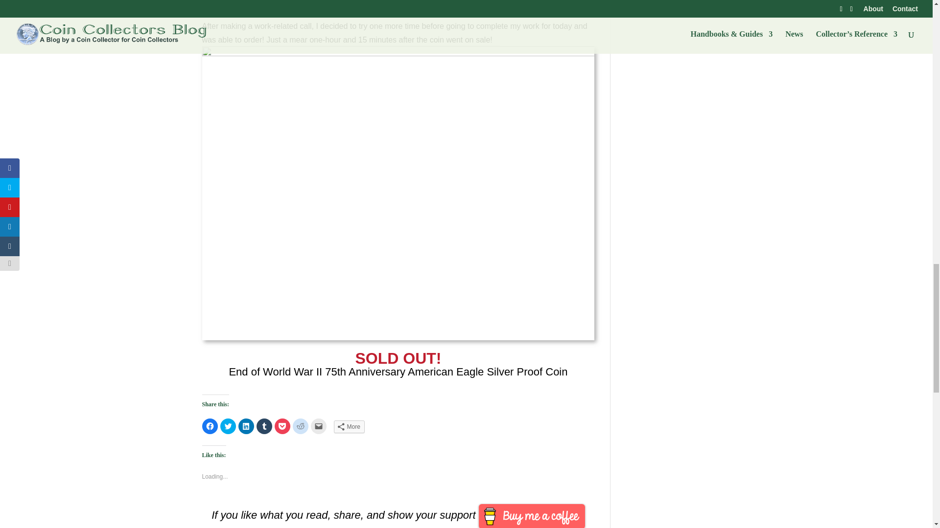 This screenshot has height=528, width=940. Describe the element at coordinates (300, 426) in the screenshot. I see `Click to share on Reddit` at that location.